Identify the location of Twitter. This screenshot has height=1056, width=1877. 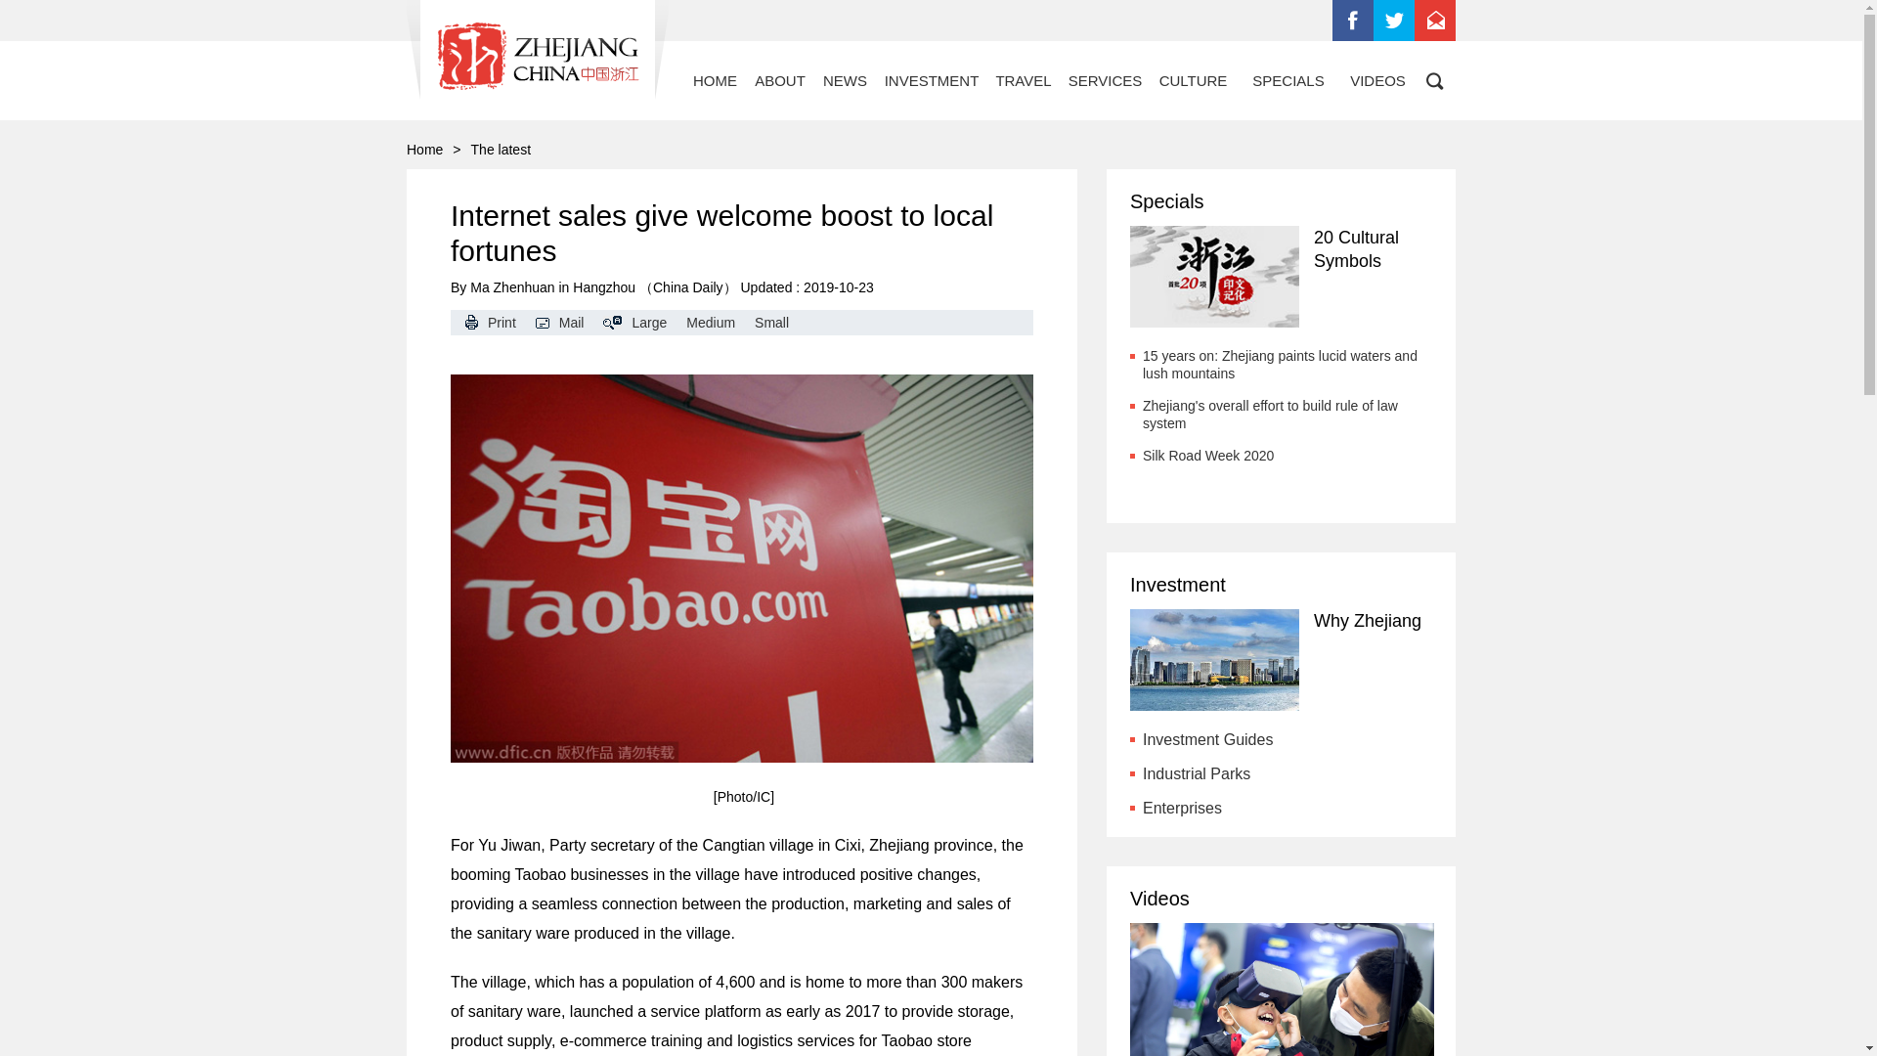
(1394, 21).